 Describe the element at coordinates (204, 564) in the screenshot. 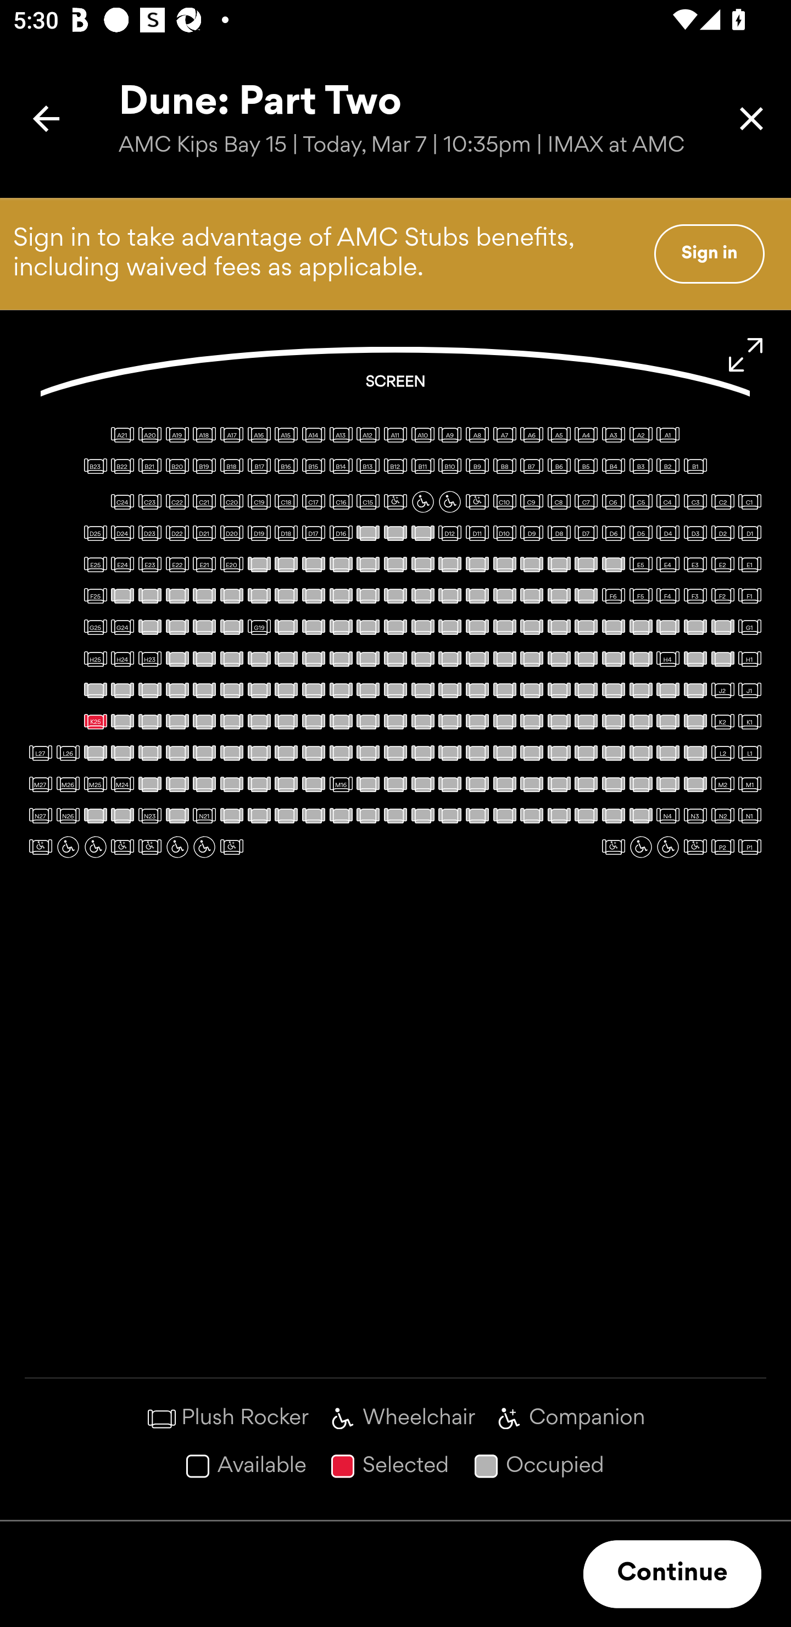

I see `E21, Regular seat, available` at that location.